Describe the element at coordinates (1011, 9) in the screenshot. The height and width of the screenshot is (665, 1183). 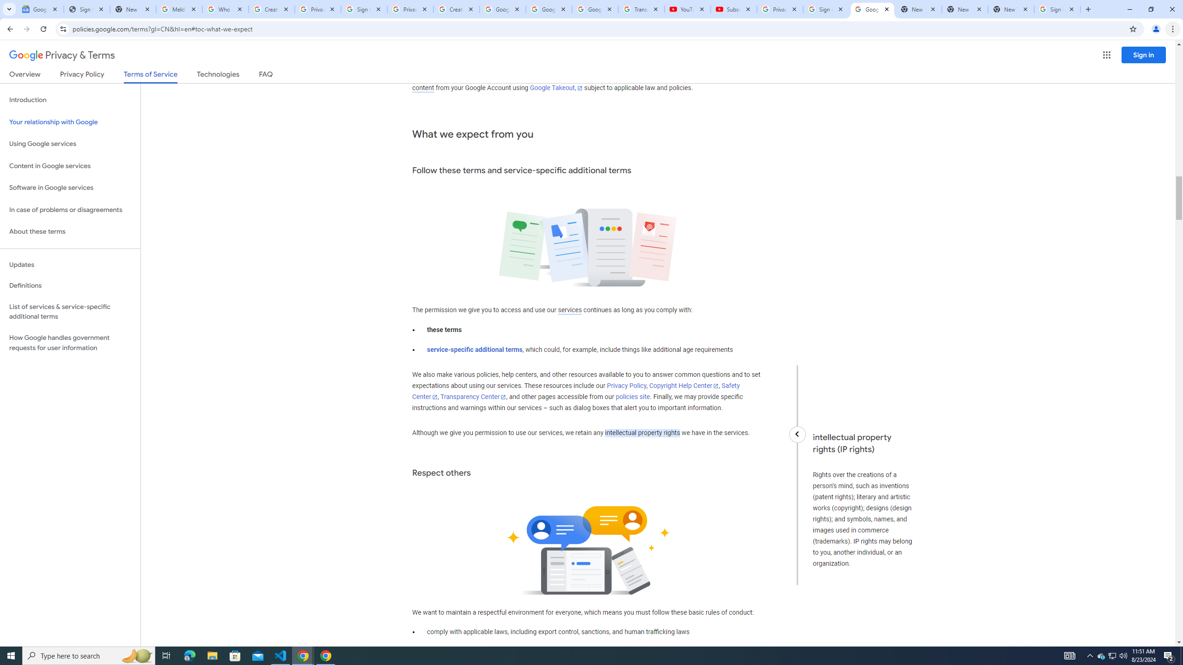
I see `New Tab` at that location.